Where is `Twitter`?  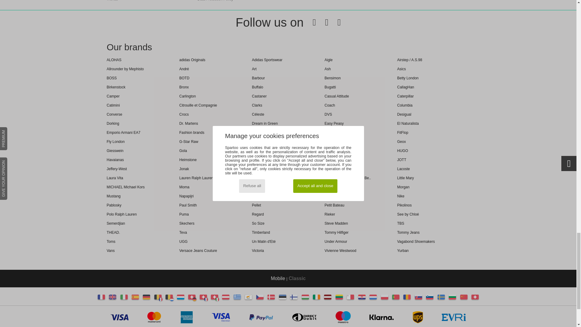
Twitter is located at coordinates (322, 22).